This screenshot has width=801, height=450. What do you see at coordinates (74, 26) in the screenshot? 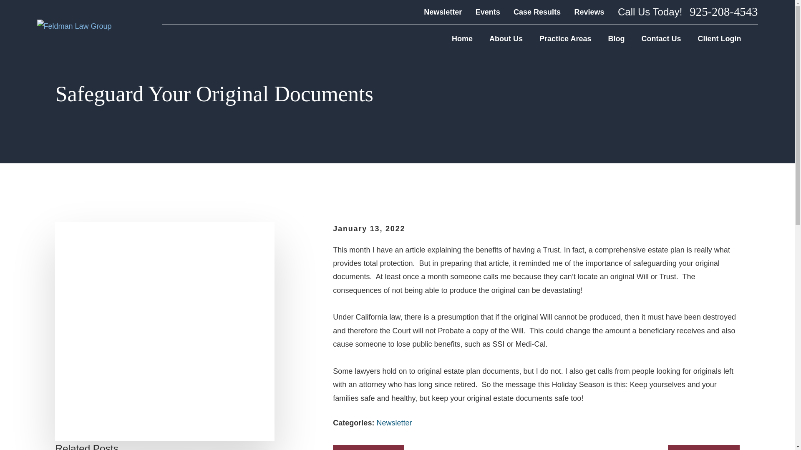
I see `Home` at bounding box center [74, 26].